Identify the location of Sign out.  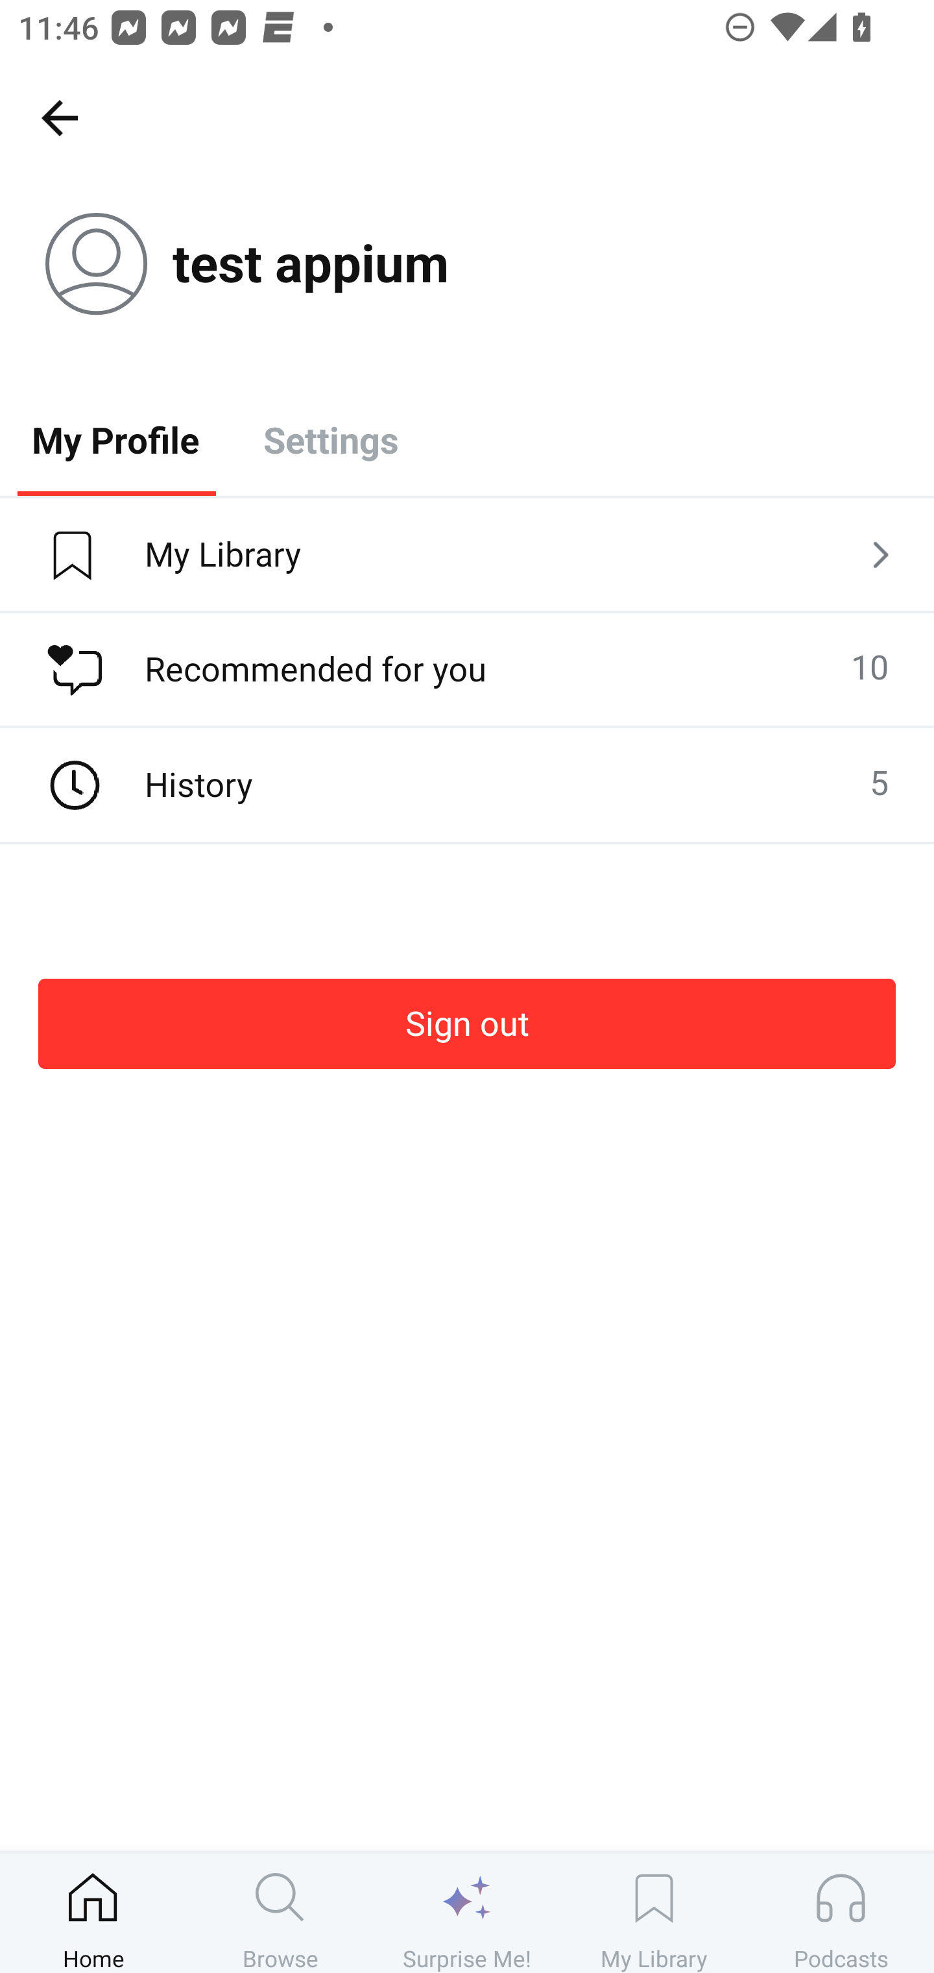
(467, 1023).